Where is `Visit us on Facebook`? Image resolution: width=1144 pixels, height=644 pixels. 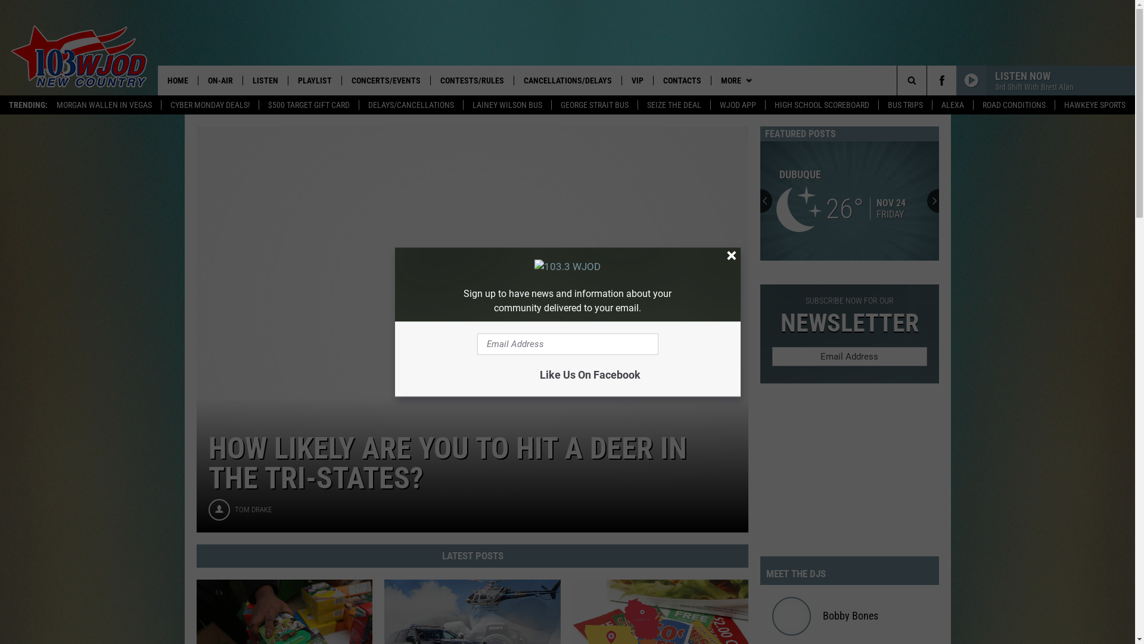 Visit us on Facebook is located at coordinates (941, 80).